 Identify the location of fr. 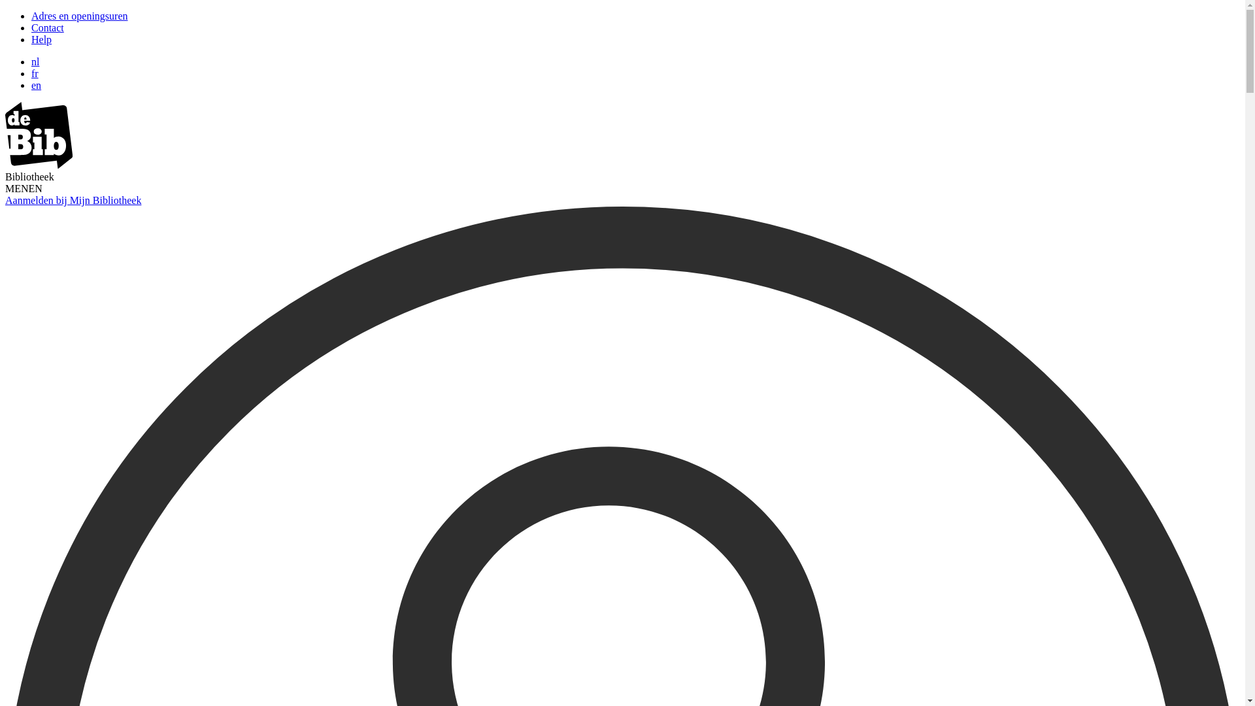
(35, 73).